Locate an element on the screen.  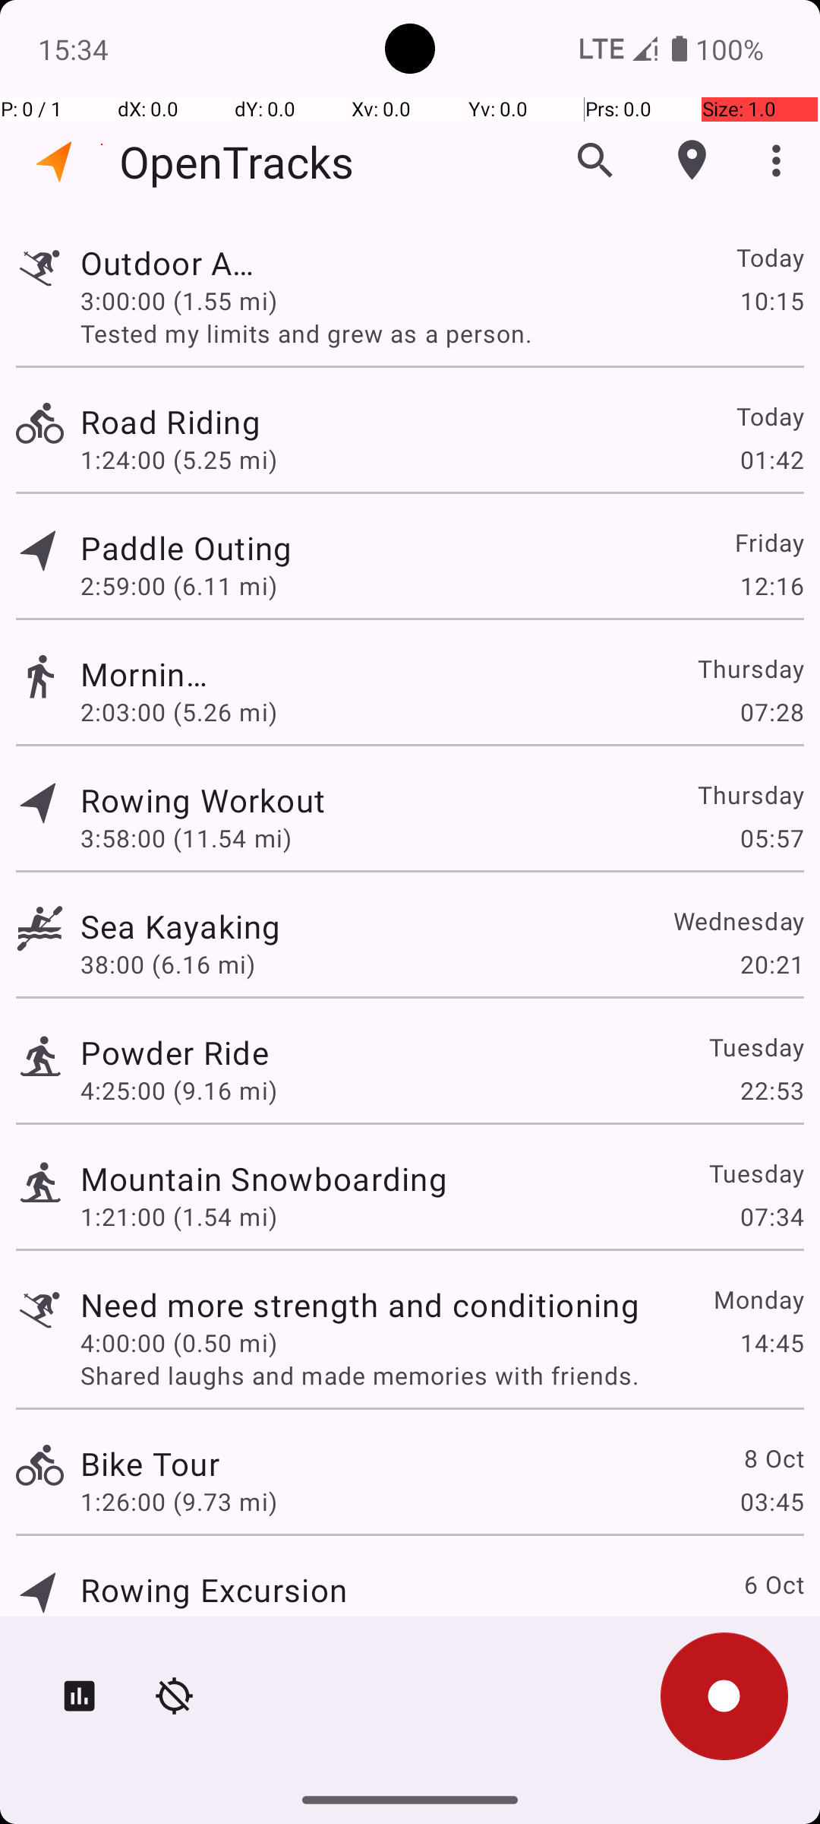
Powder Ride is located at coordinates (175, 1052).